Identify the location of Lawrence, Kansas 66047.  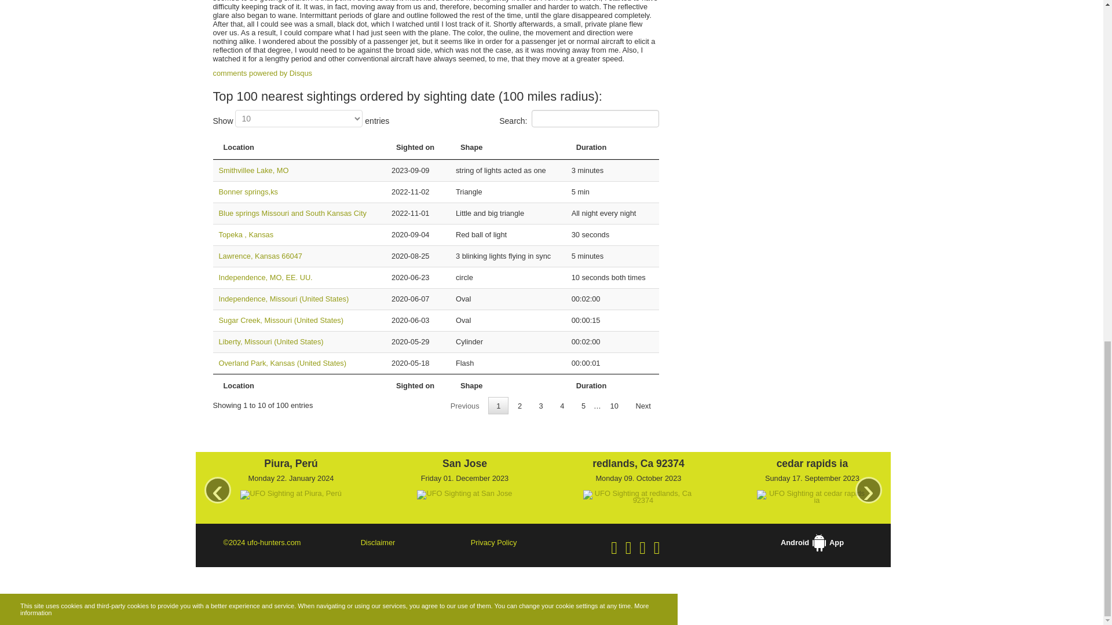
(261, 256).